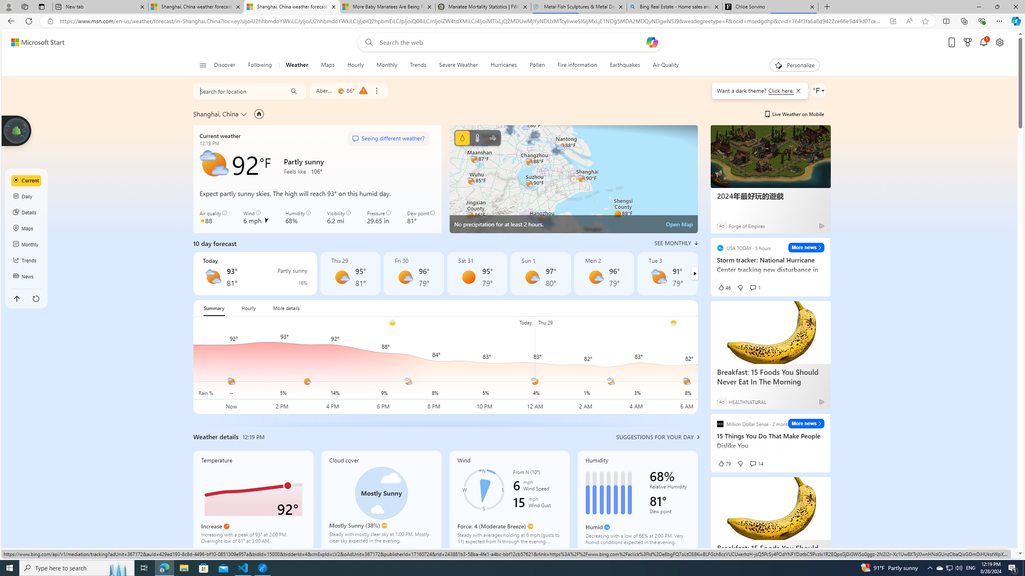 Image resolution: width=1025 pixels, height=576 pixels. I want to click on Privacy & Cookies, so click(817, 553).